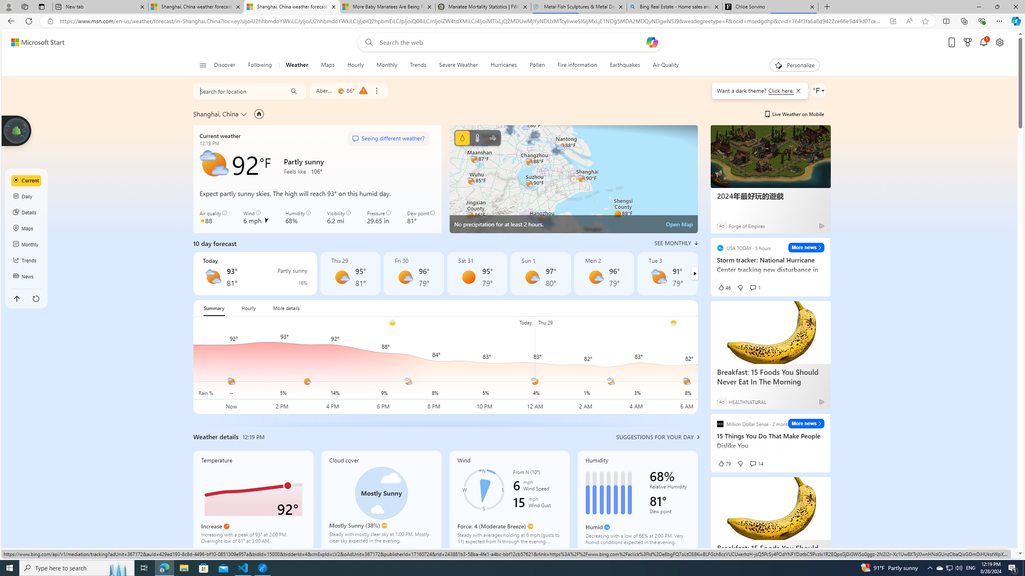 Image resolution: width=1025 pixels, height=576 pixels. I want to click on Privacy & Cookies, so click(817, 553).